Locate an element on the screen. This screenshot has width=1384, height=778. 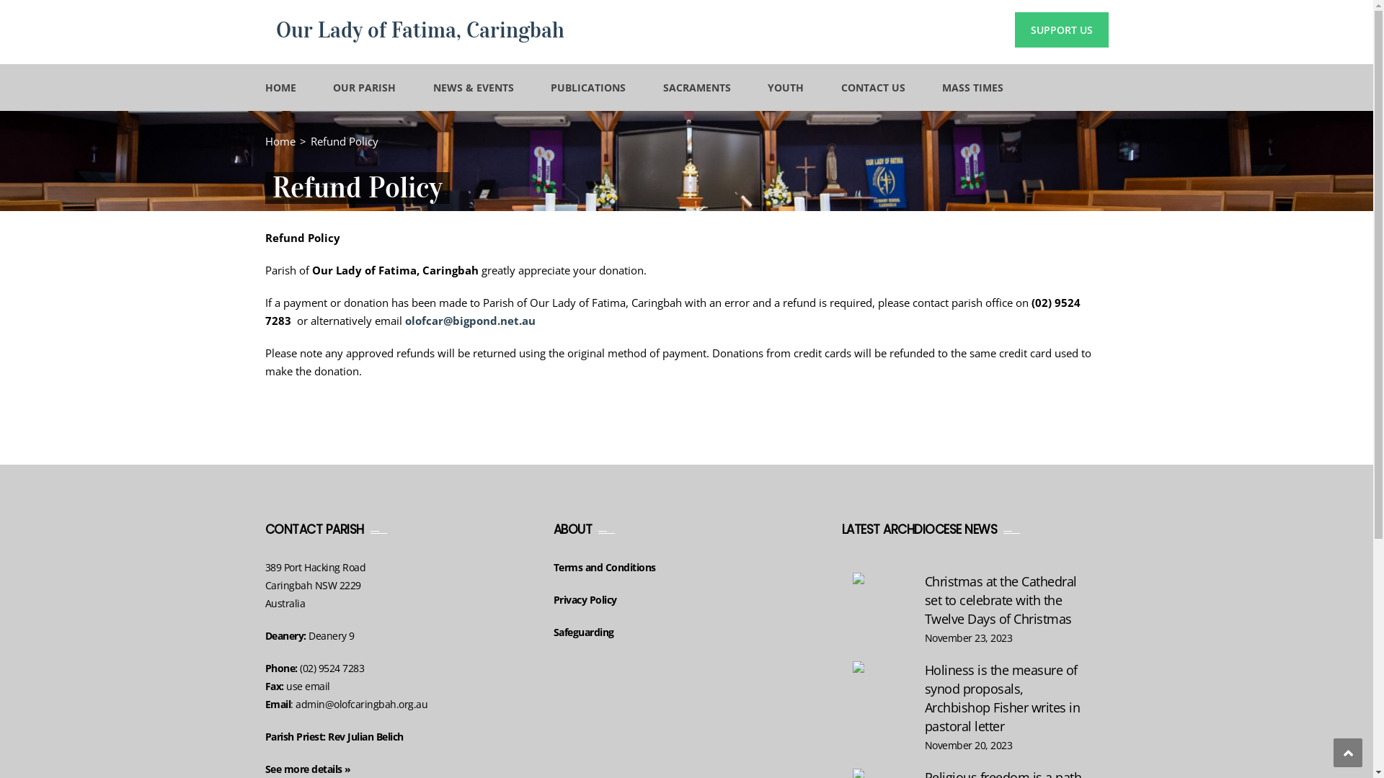
CONTACT US is located at coordinates (872, 88).